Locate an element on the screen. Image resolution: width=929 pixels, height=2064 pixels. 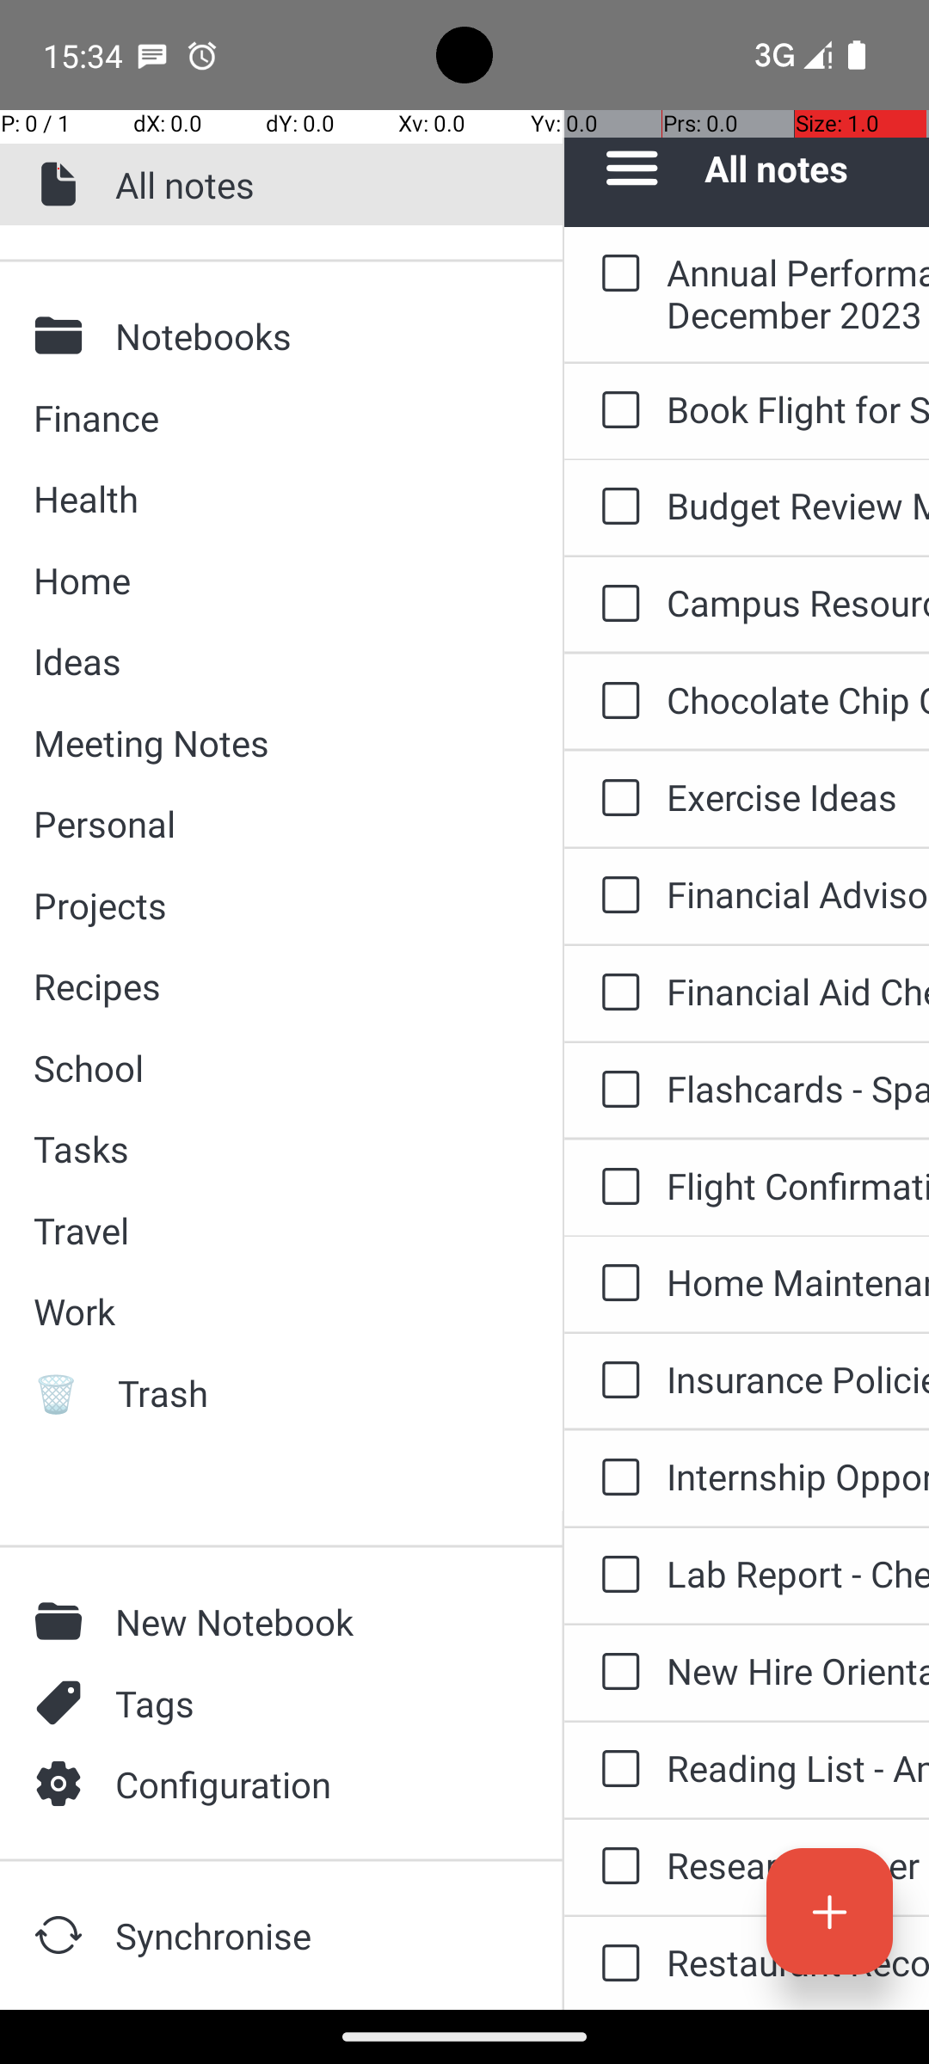
Campus Resources - Writing Center is located at coordinates (798, 602).